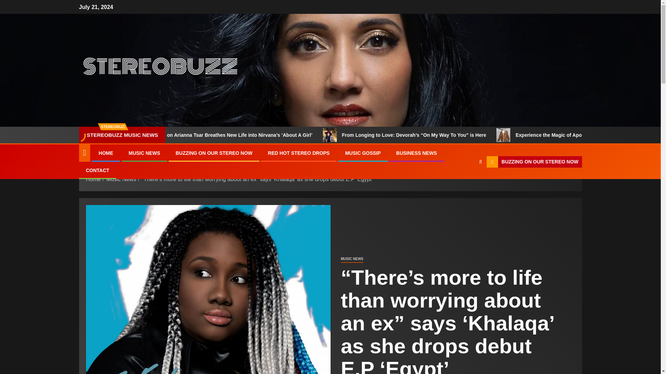  Describe the element at coordinates (106, 153) in the screenshot. I see `HOME` at that location.